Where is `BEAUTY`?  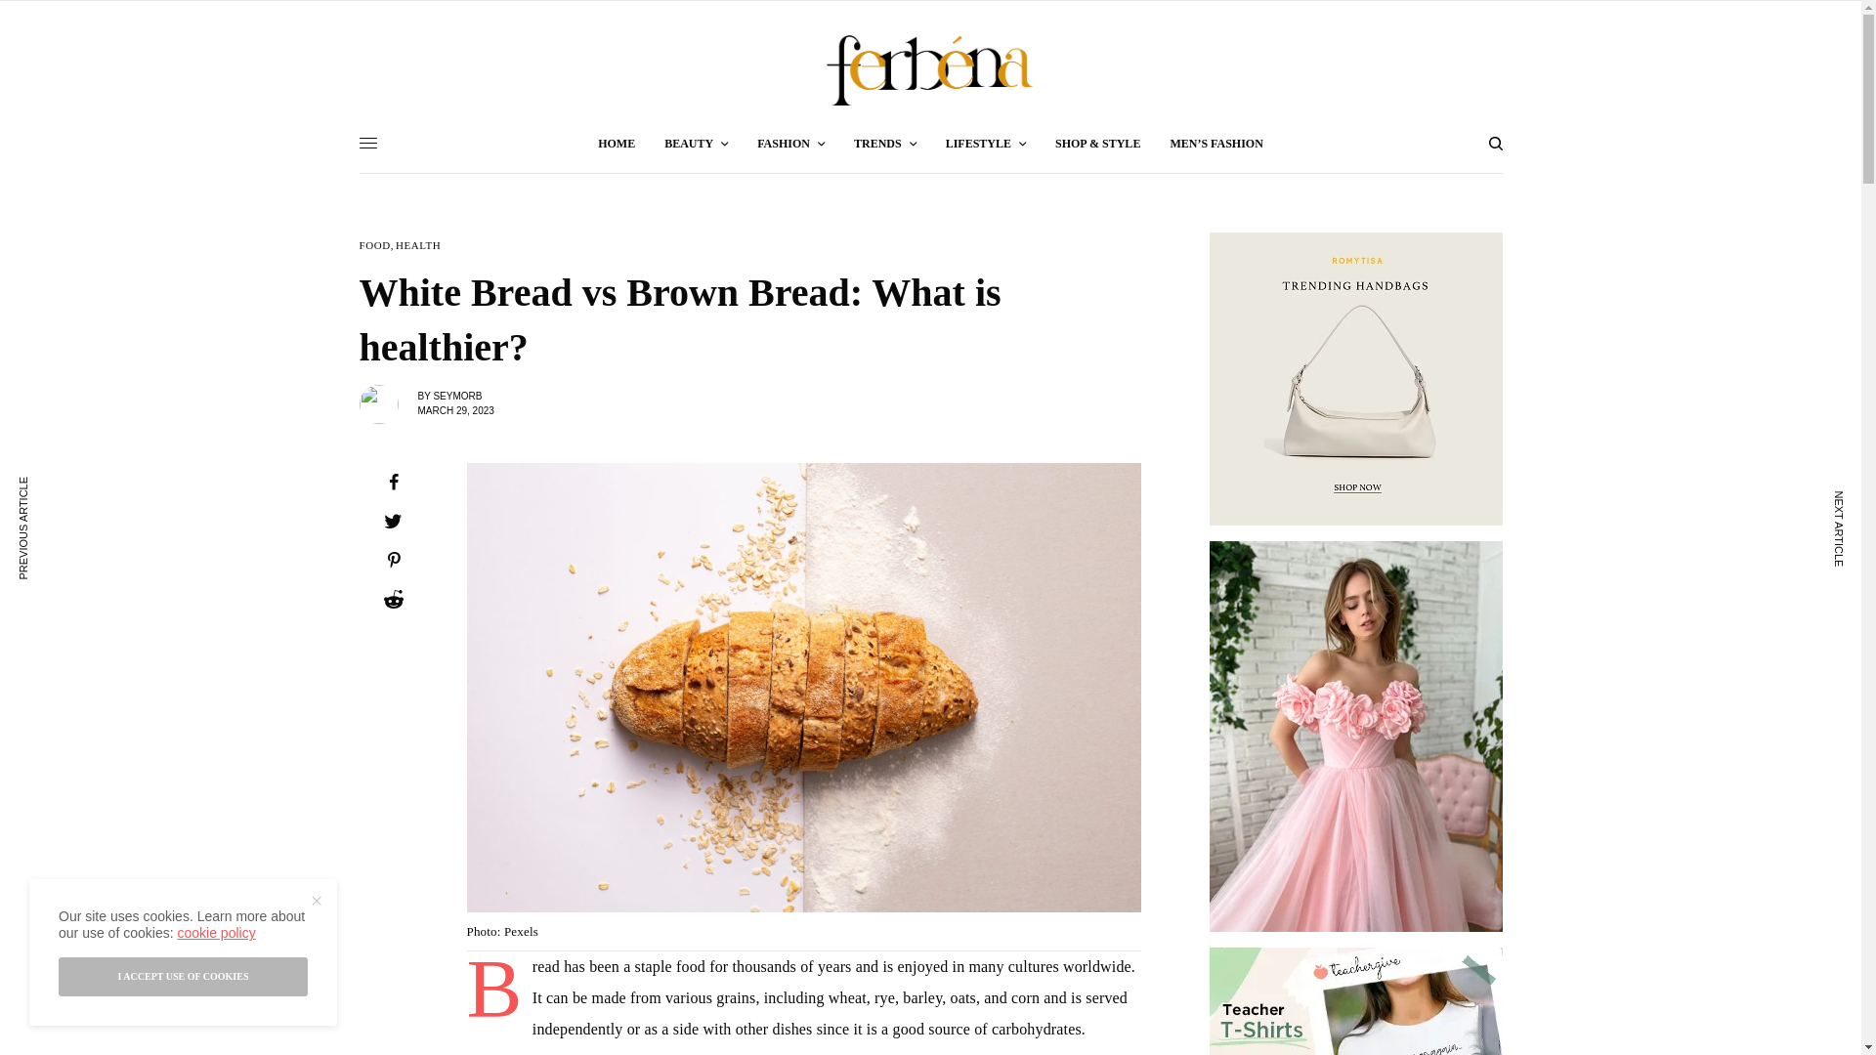
BEAUTY is located at coordinates (696, 143).